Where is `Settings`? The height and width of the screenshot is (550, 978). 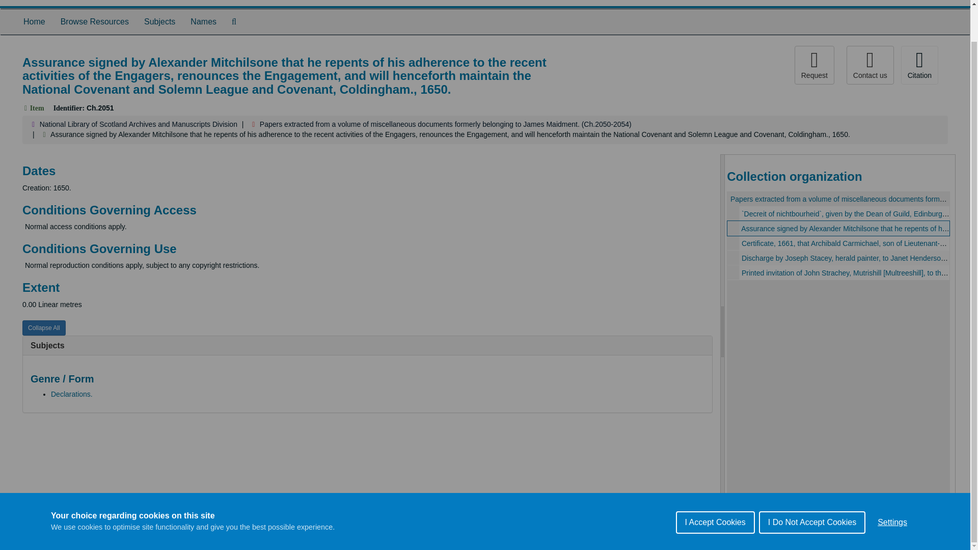 Settings is located at coordinates (892, 518).